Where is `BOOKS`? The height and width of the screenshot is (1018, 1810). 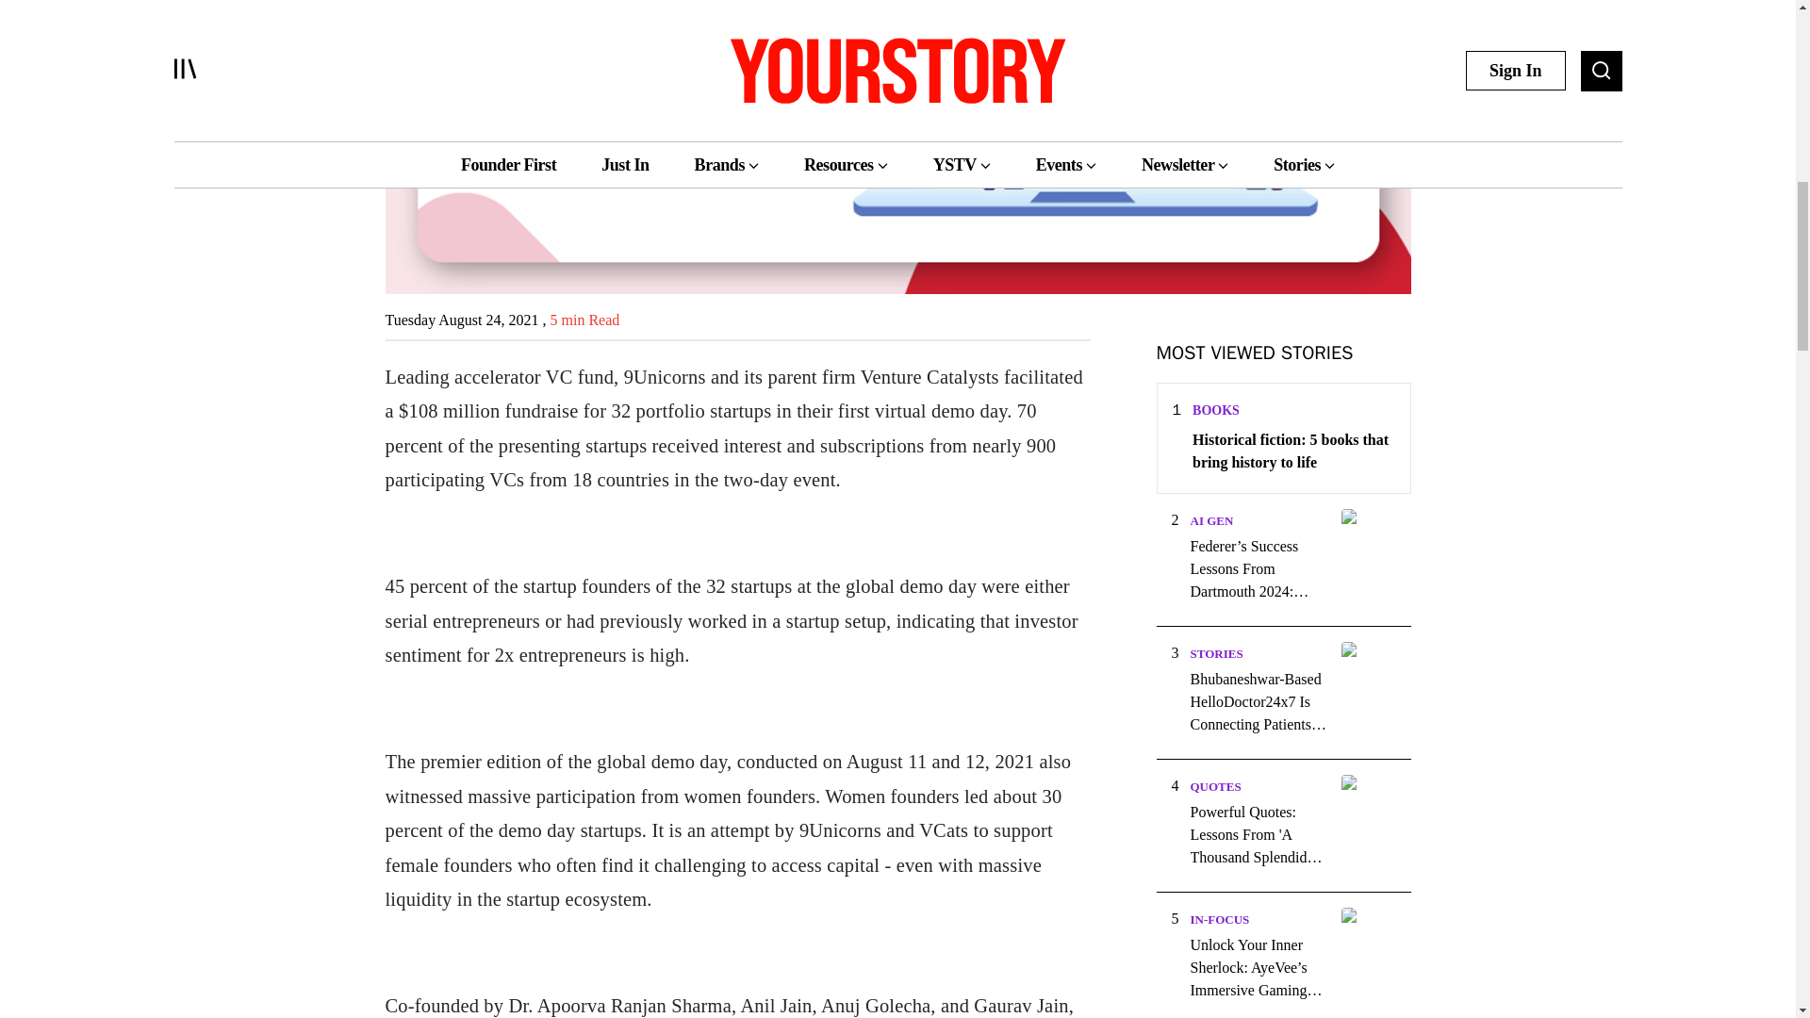 BOOKS is located at coordinates (1216, 409).